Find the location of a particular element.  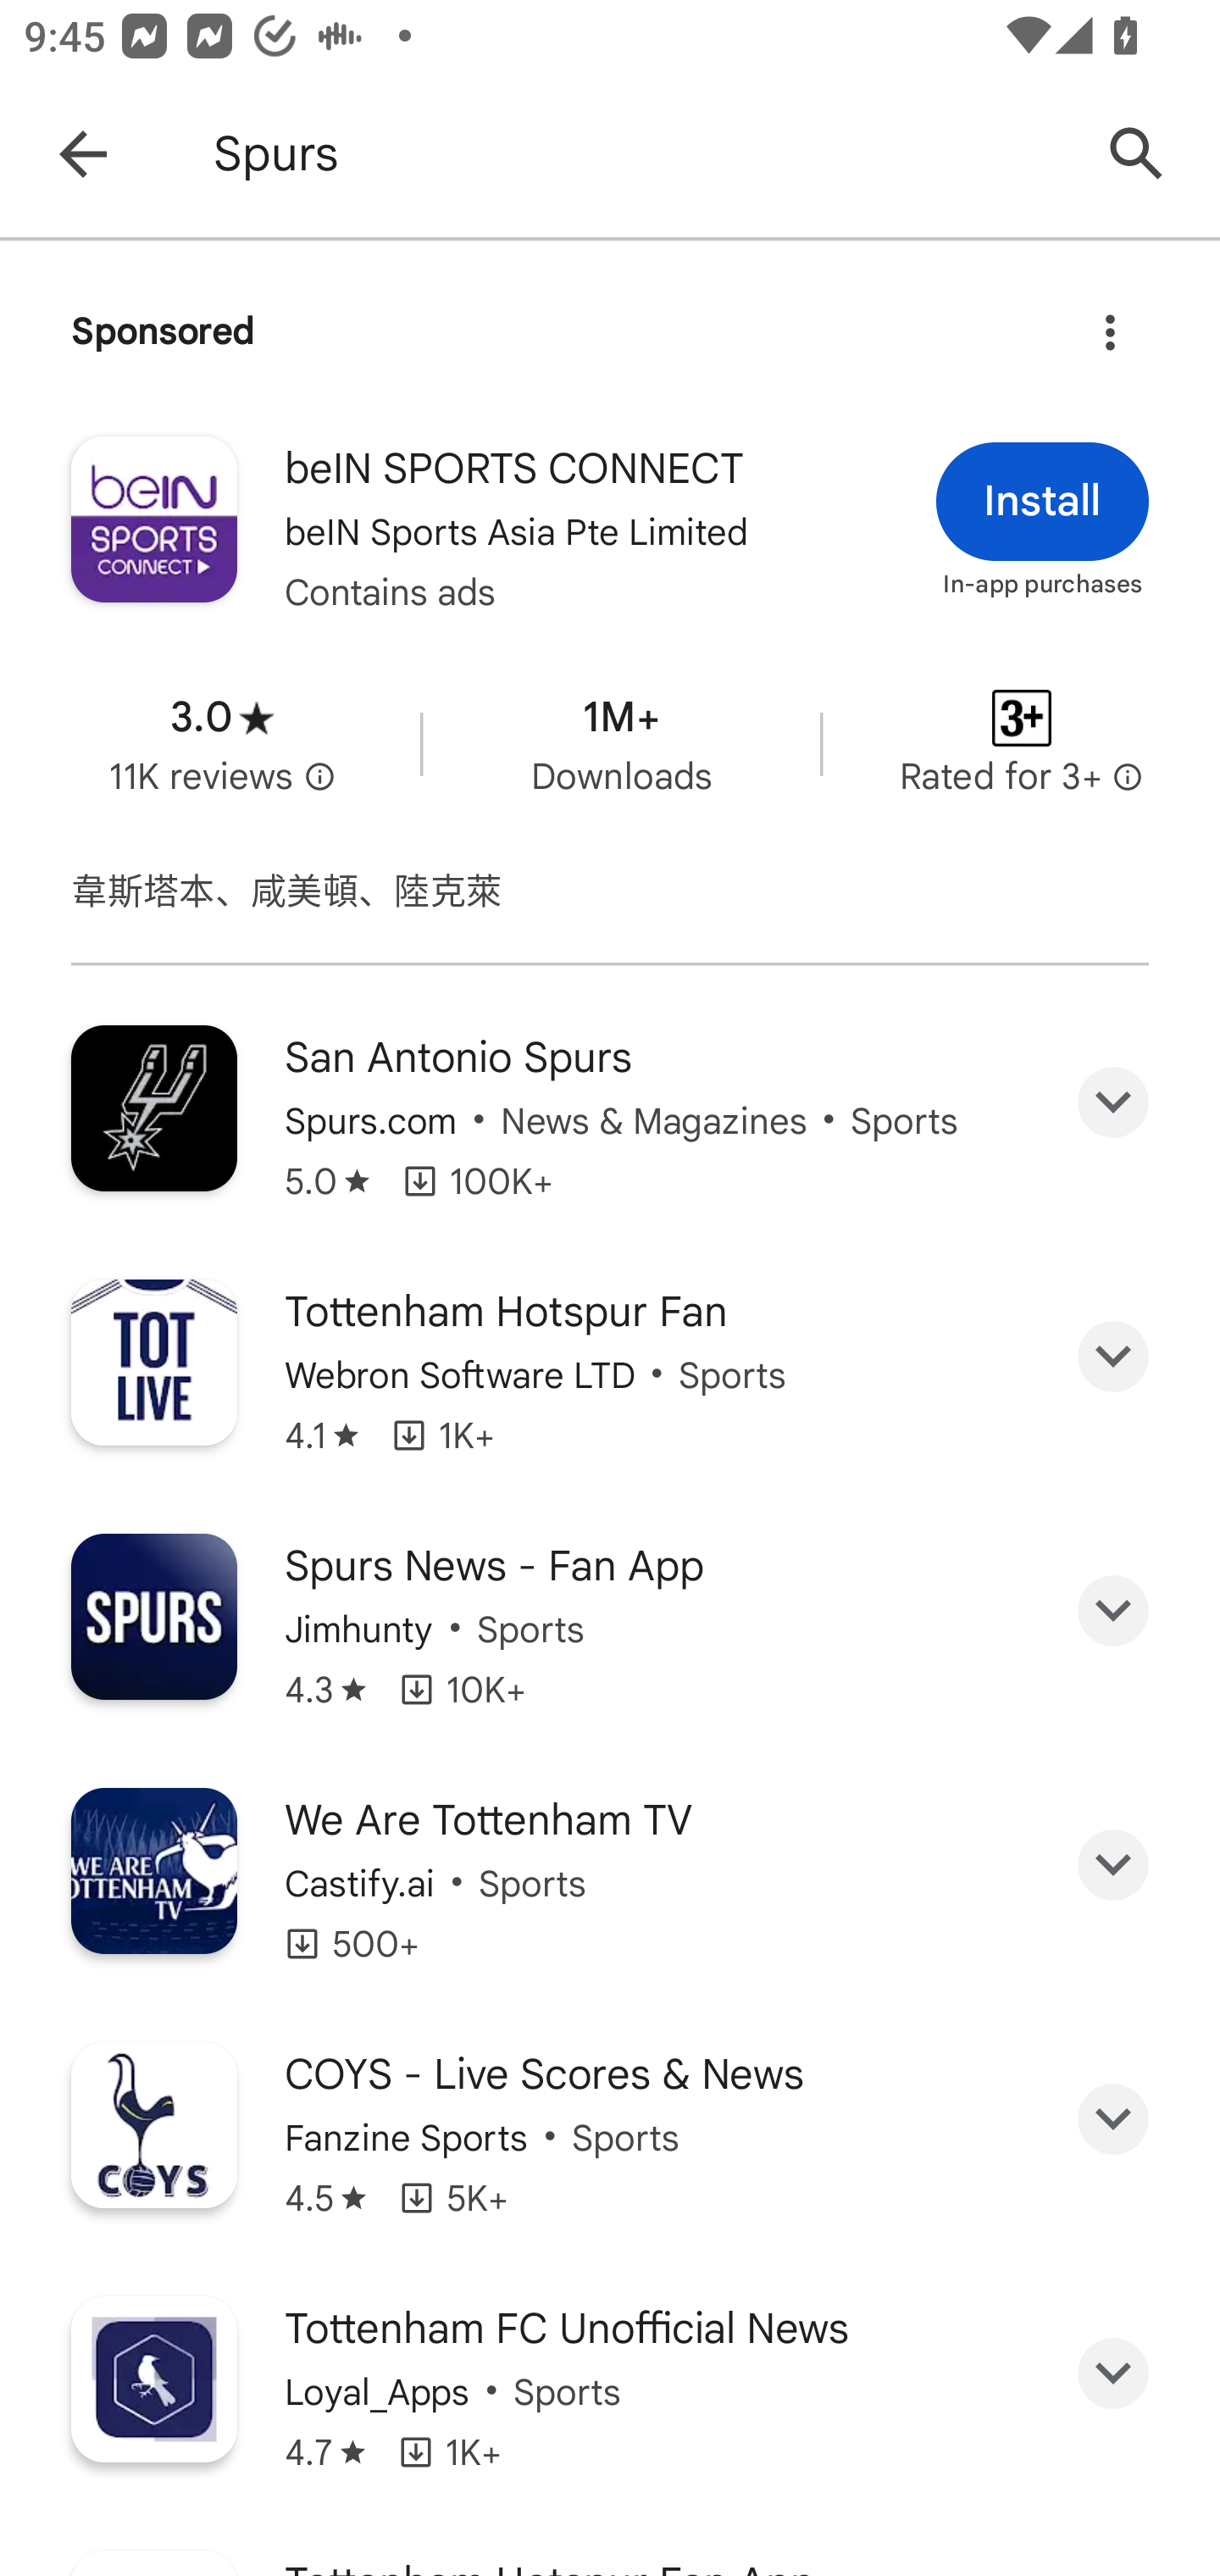

Content rating Rated for 3+ is located at coordinates (1022, 744).